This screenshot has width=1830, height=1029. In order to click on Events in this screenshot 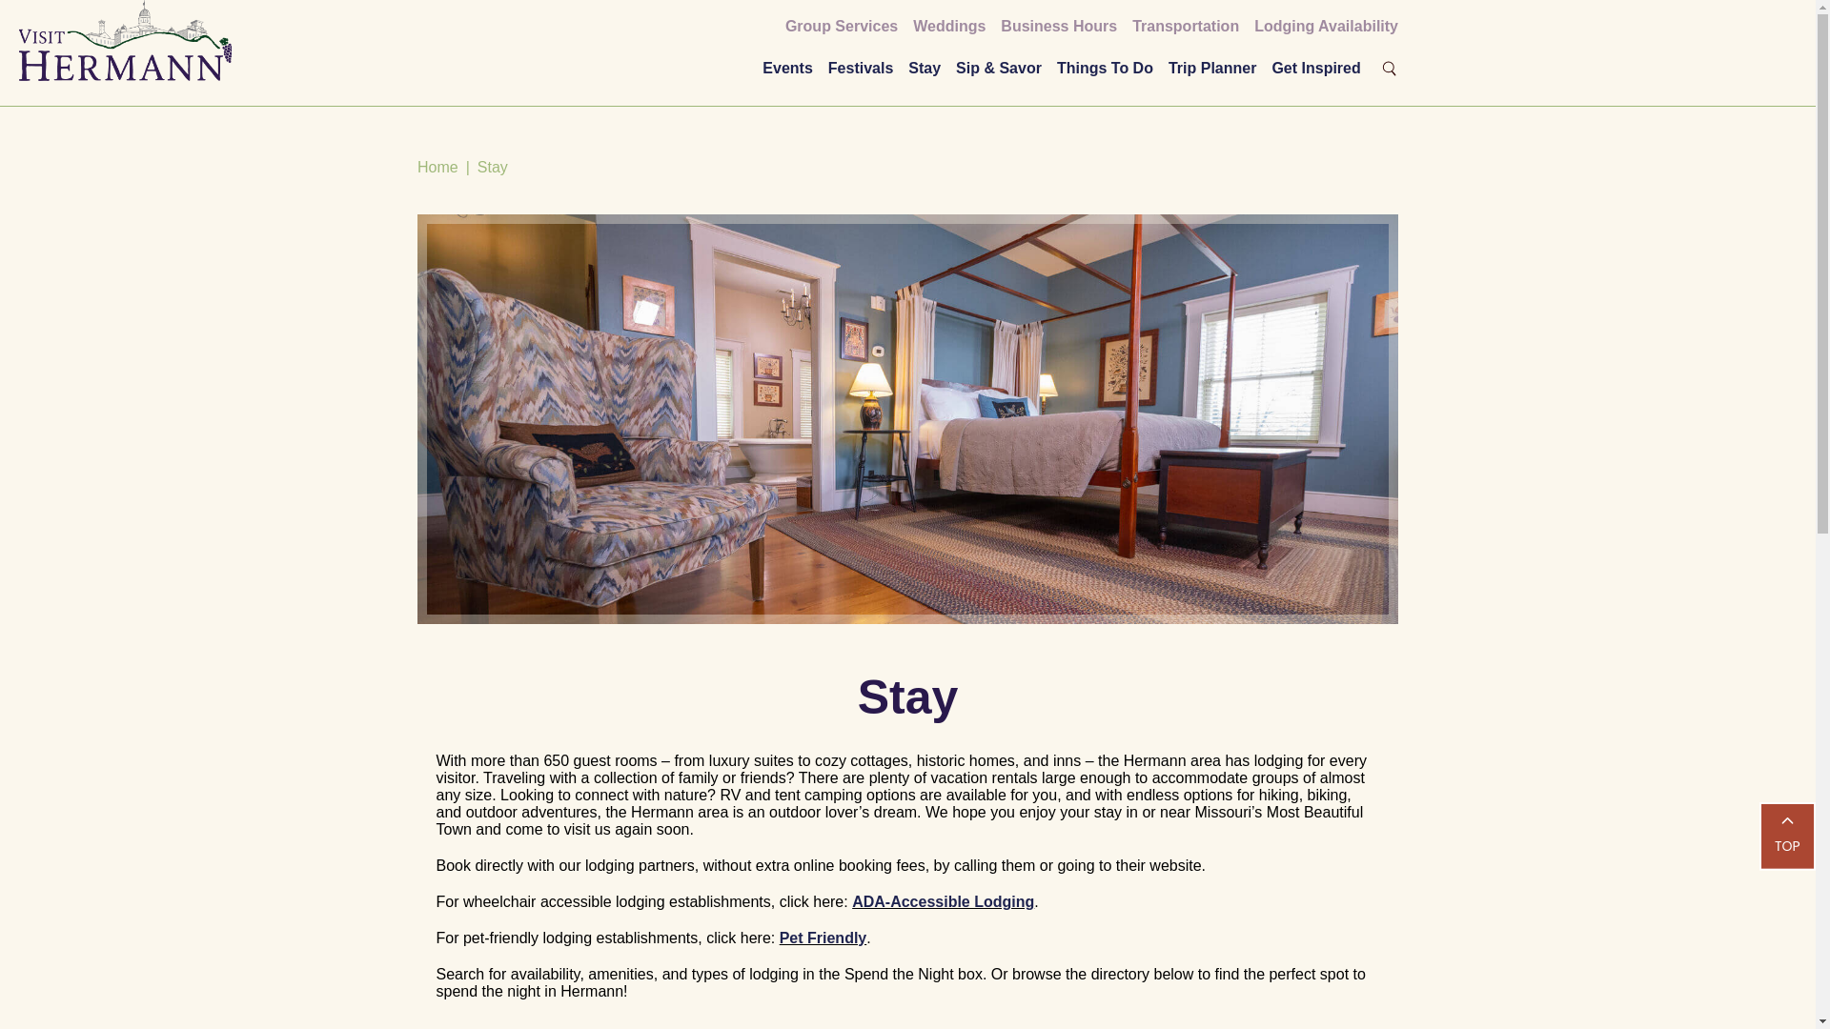, I will do `click(787, 67)`.